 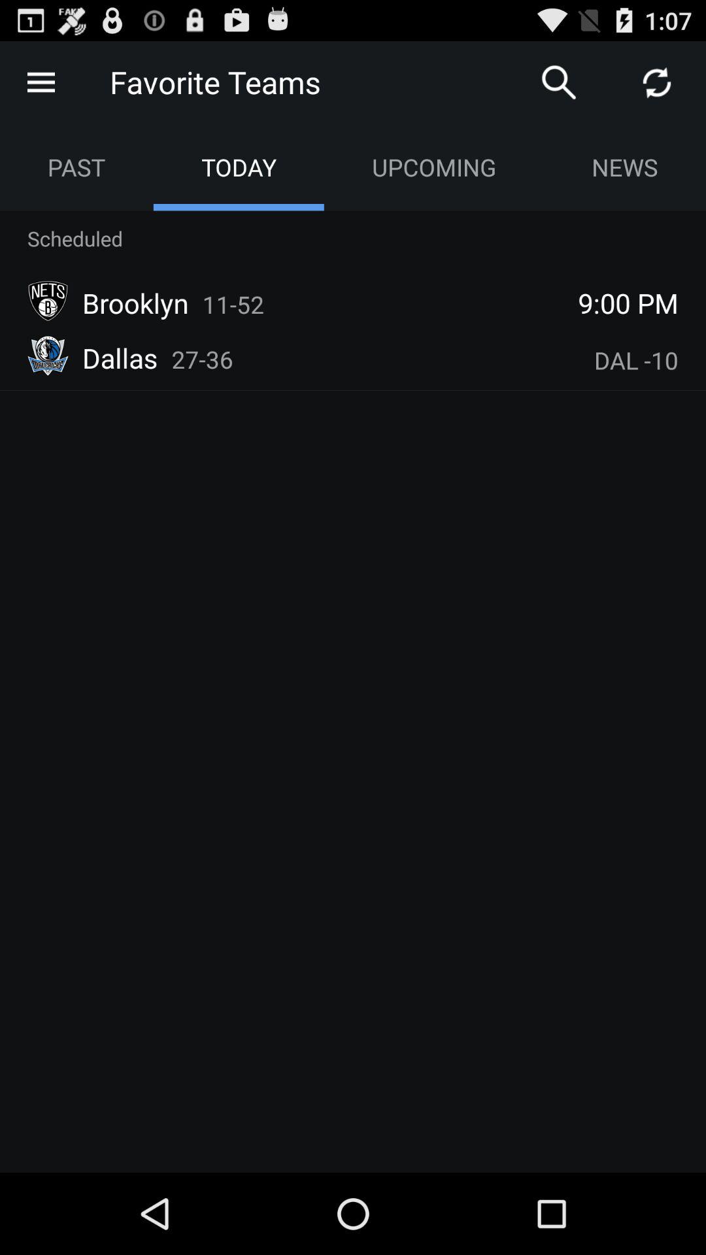 I want to click on tap the app below the news item, so click(x=628, y=303).